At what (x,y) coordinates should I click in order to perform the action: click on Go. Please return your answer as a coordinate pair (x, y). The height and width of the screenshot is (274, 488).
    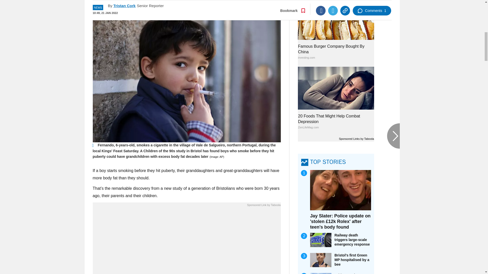
    Looking at the image, I should click on (245, 6).